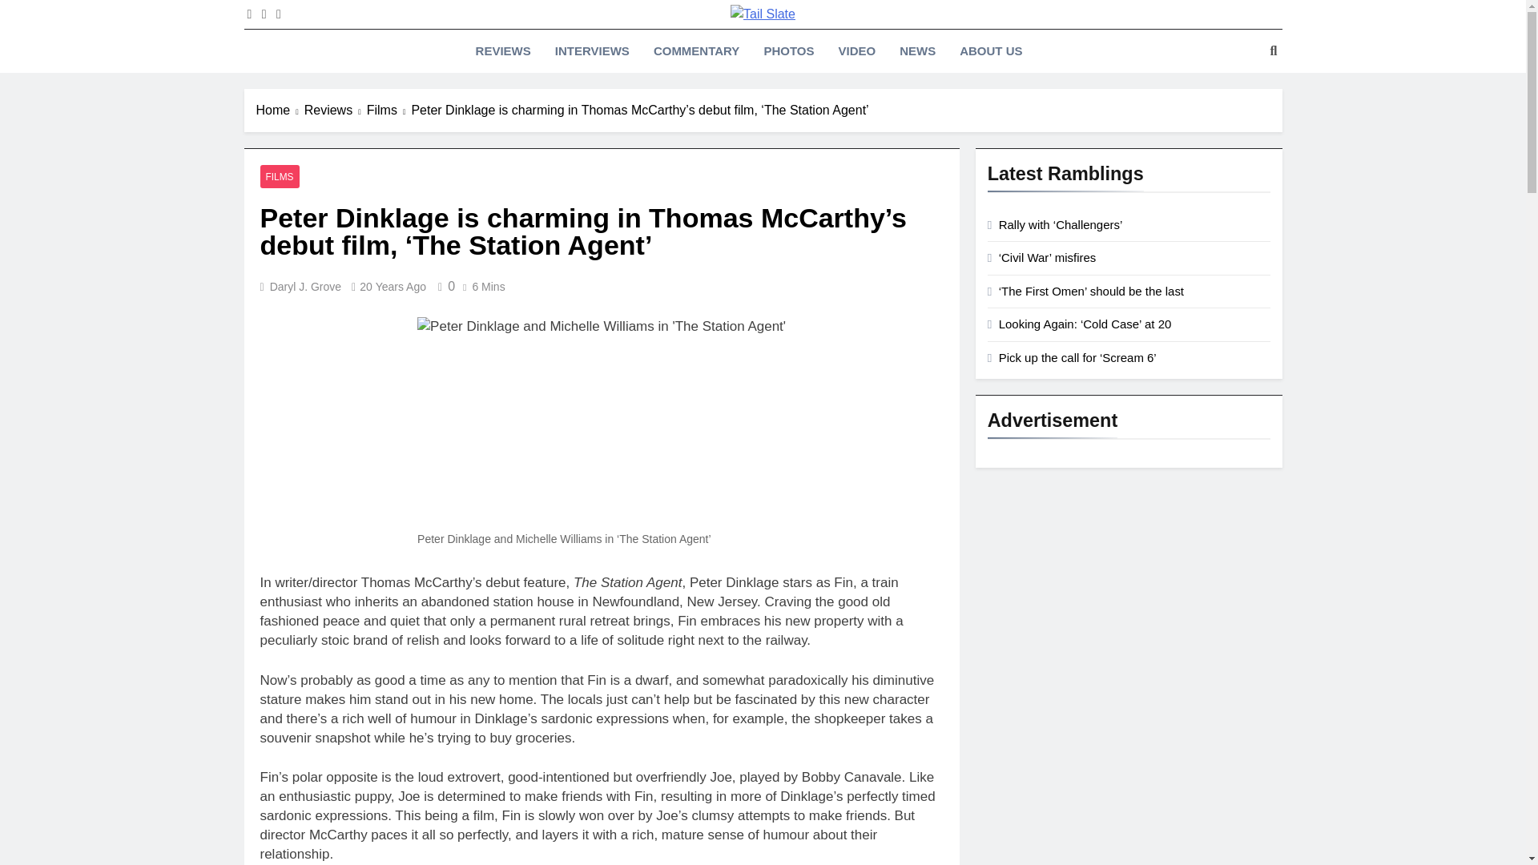  What do you see at coordinates (393, 287) in the screenshot?
I see `20 Years Ago` at bounding box center [393, 287].